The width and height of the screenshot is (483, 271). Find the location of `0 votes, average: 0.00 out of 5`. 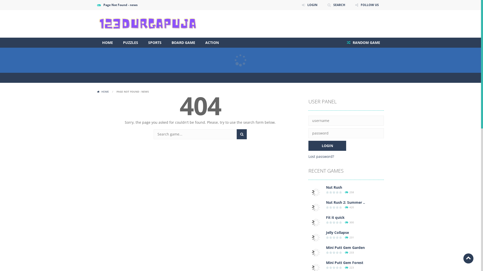

0 votes, average: 0.00 out of 5 is located at coordinates (341, 192).